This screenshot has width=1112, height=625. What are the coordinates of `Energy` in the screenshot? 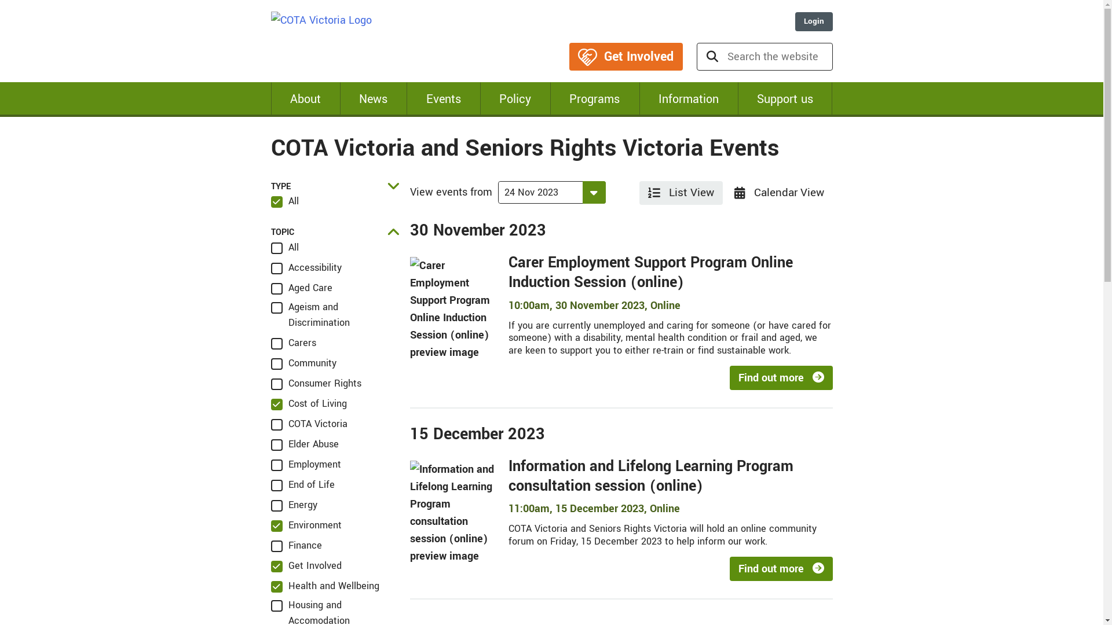 It's located at (294, 505).